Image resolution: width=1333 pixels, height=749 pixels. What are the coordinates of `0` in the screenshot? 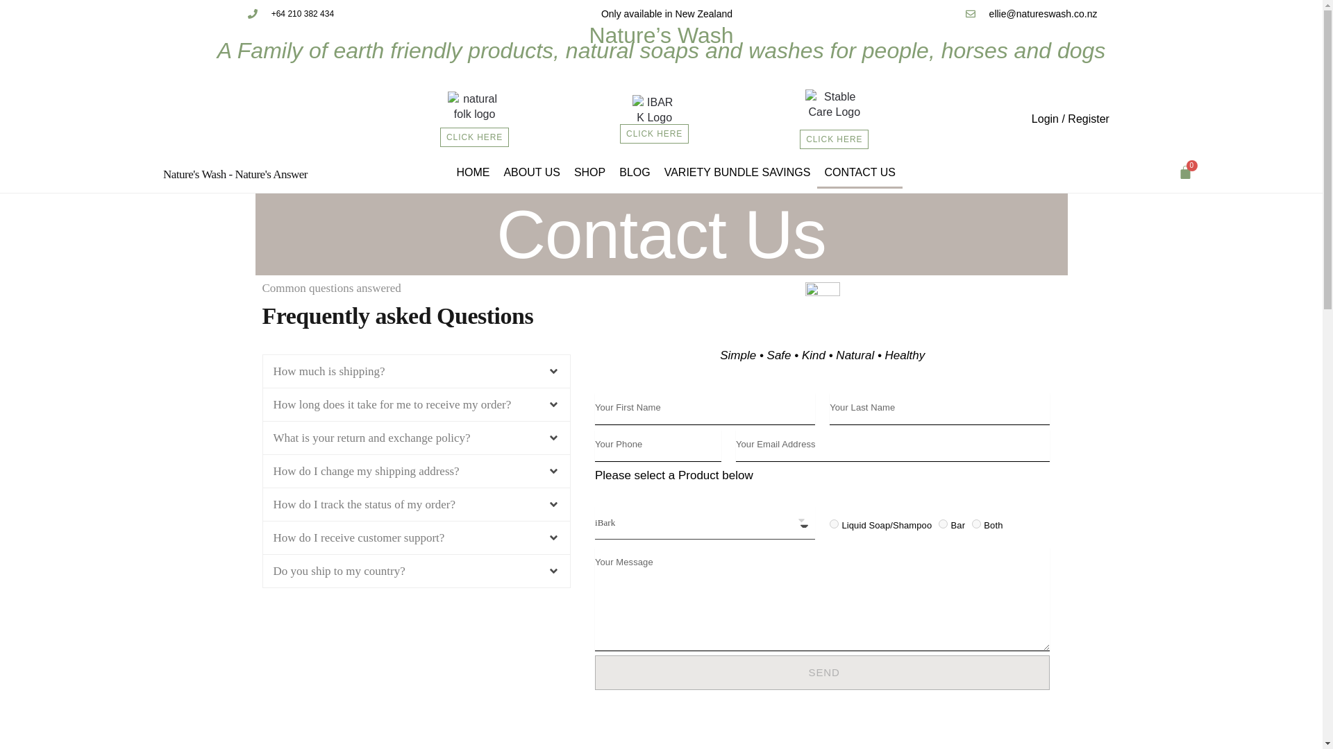 It's located at (1184, 172).